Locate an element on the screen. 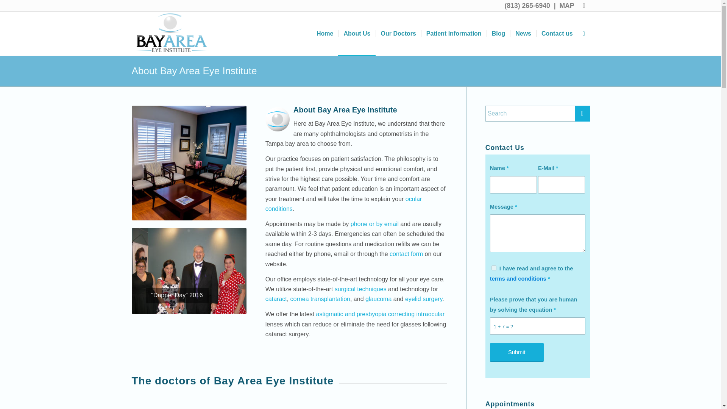 This screenshot has width=727, height=409. MAP is located at coordinates (566, 5).